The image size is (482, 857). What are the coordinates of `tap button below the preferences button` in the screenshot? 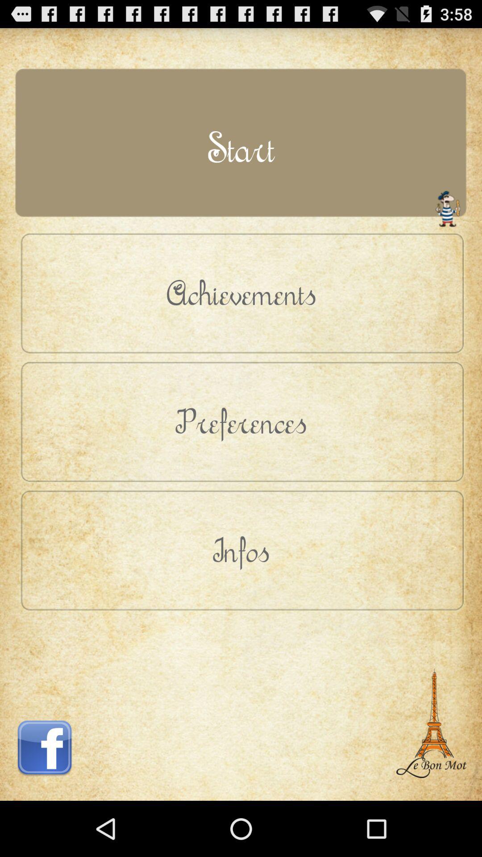 It's located at (241, 550).